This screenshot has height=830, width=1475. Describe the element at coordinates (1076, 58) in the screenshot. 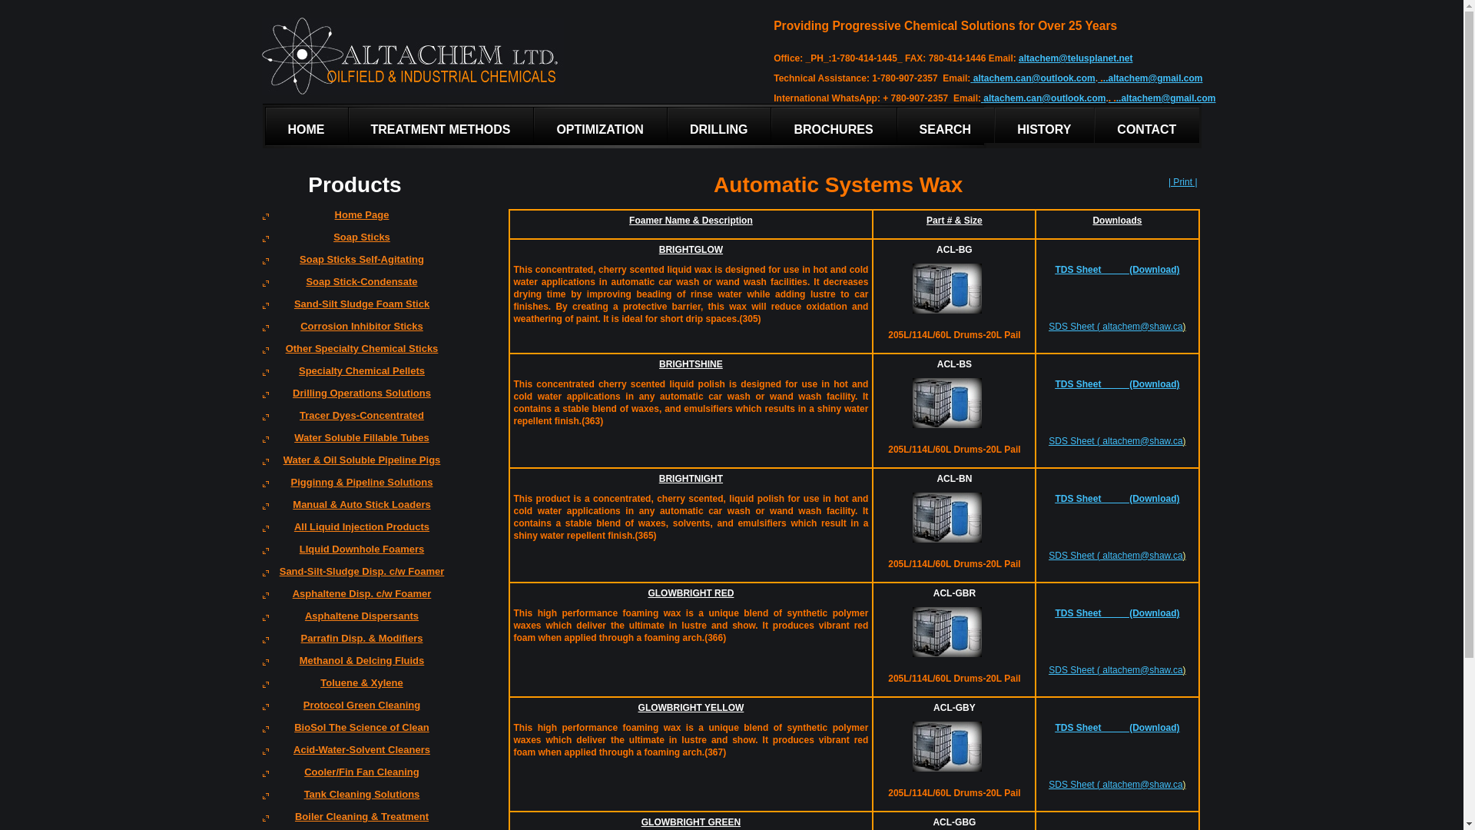

I see `altachem@telusplanet.net` at that location.